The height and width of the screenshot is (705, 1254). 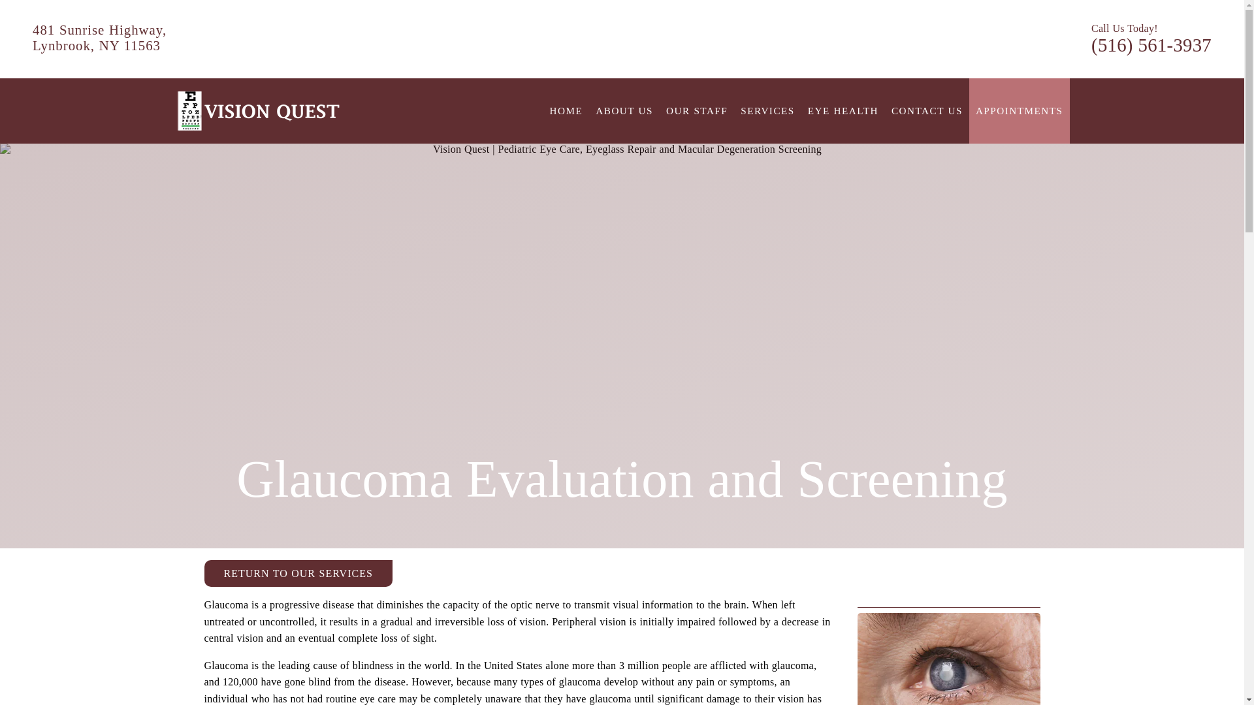 I want to click on APPOINTMENTS, so click(x=1019, y=110).